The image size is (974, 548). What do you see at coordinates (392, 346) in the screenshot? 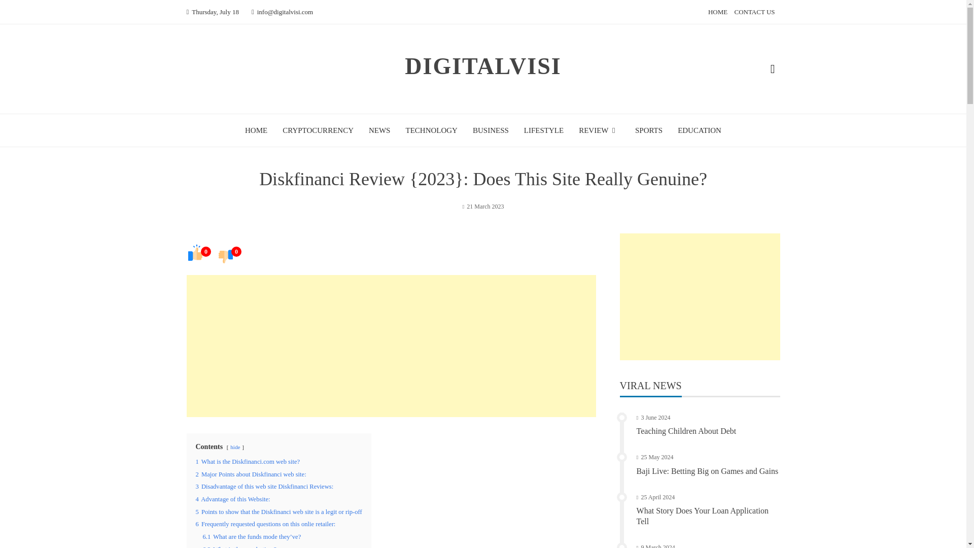
I see `Advertisement` at bounding box center [392, 346].